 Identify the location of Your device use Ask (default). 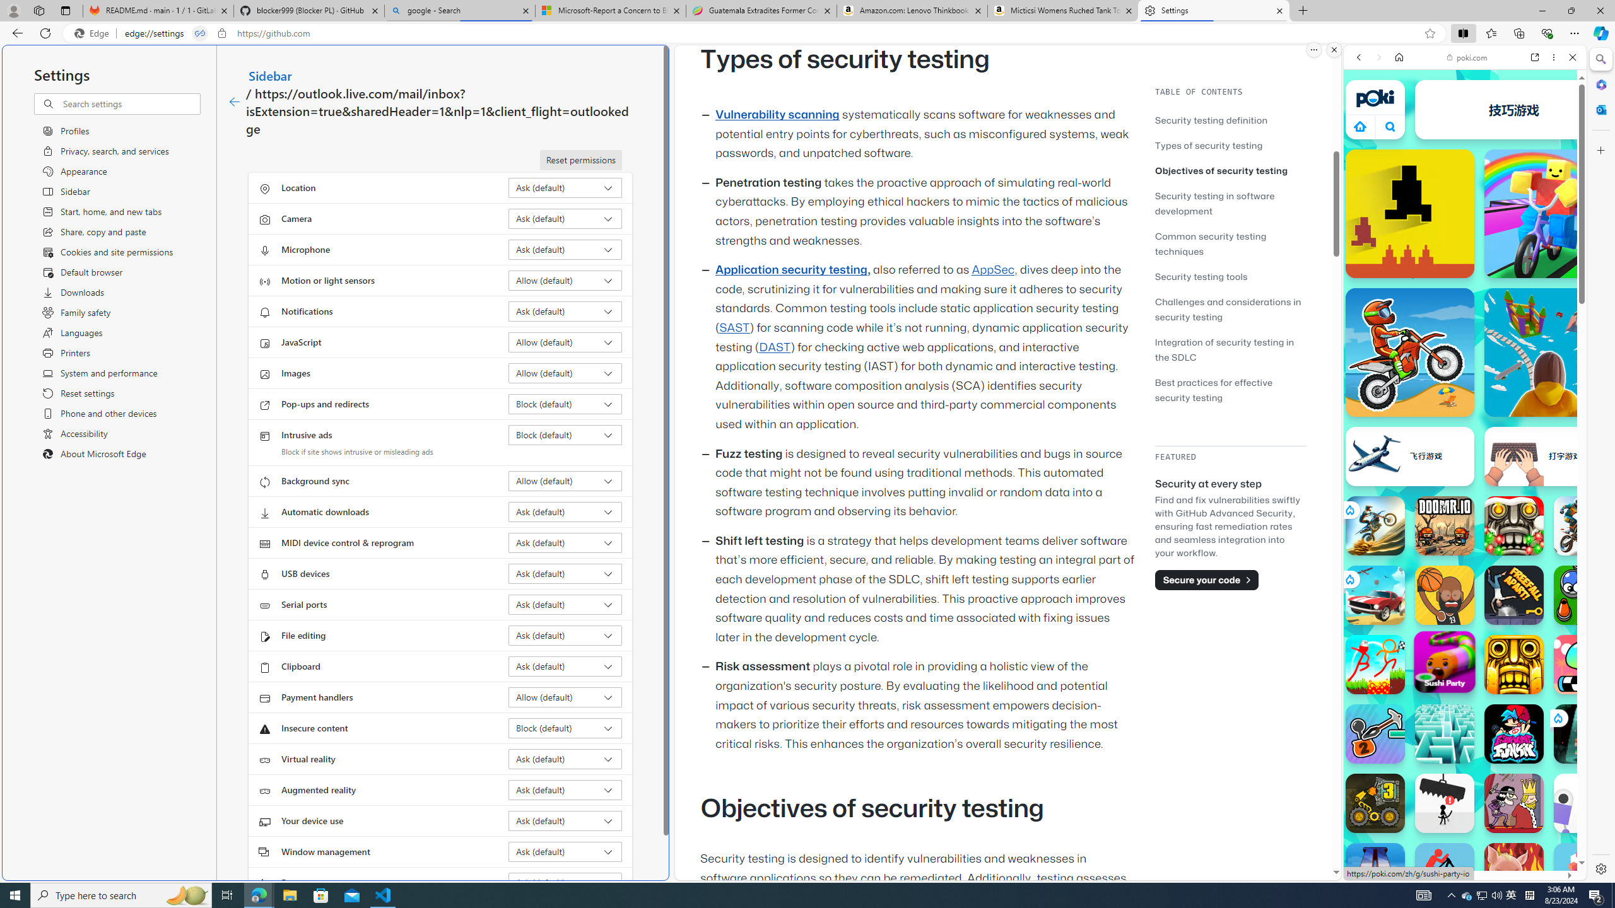
(565, 820).